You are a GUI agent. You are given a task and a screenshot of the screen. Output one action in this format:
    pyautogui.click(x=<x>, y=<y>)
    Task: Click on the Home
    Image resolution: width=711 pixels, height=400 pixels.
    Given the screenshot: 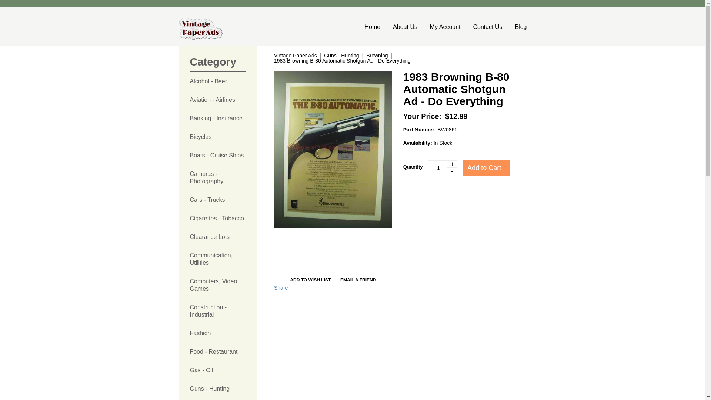 What is the action you would take?
    pyautogui.click(x=375, y=27)
    